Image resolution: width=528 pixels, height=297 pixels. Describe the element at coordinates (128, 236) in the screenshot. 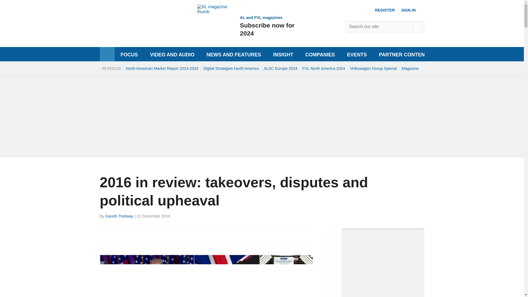

I see `SIGN IN` at that location.